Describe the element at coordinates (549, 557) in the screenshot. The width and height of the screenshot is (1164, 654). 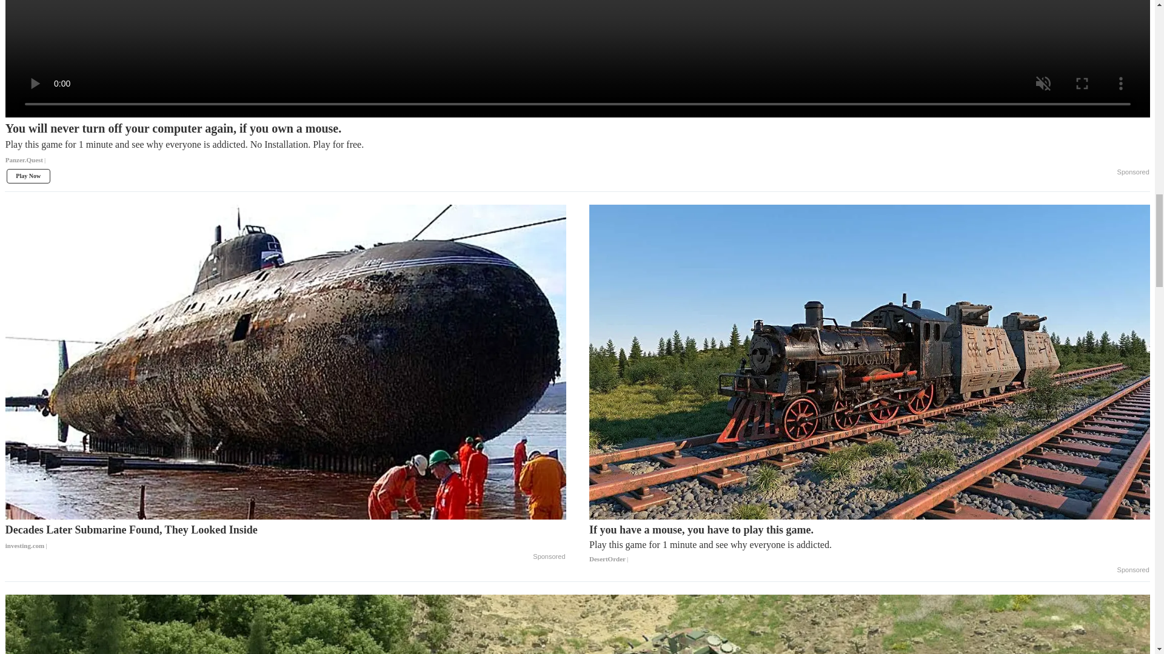
I see `Sponsored` at that location.